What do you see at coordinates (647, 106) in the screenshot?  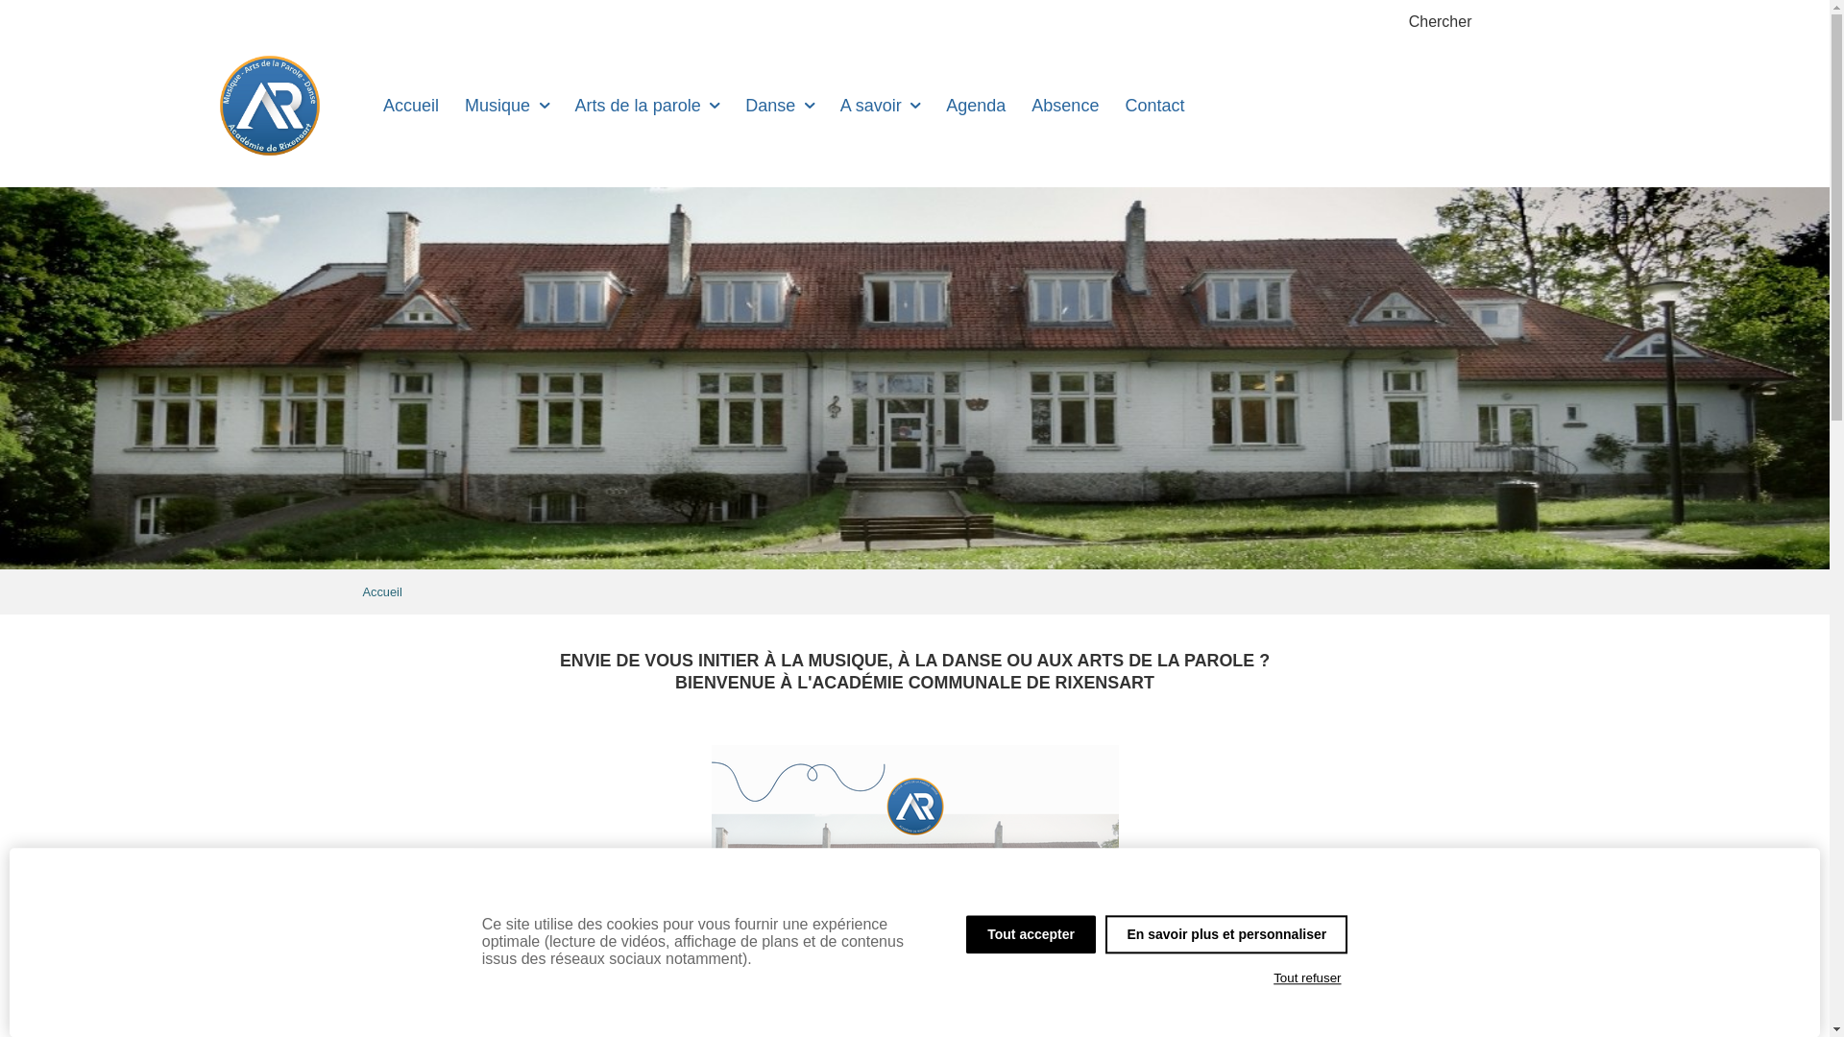 I see `Arts de la parole` at bounding box center [647, 106].